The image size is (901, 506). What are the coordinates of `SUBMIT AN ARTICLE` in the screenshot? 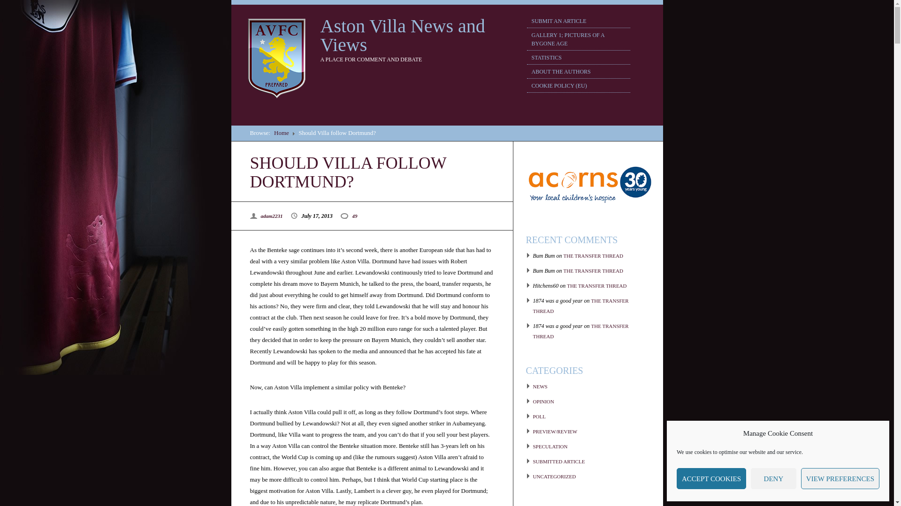 It's located at (578, 21).